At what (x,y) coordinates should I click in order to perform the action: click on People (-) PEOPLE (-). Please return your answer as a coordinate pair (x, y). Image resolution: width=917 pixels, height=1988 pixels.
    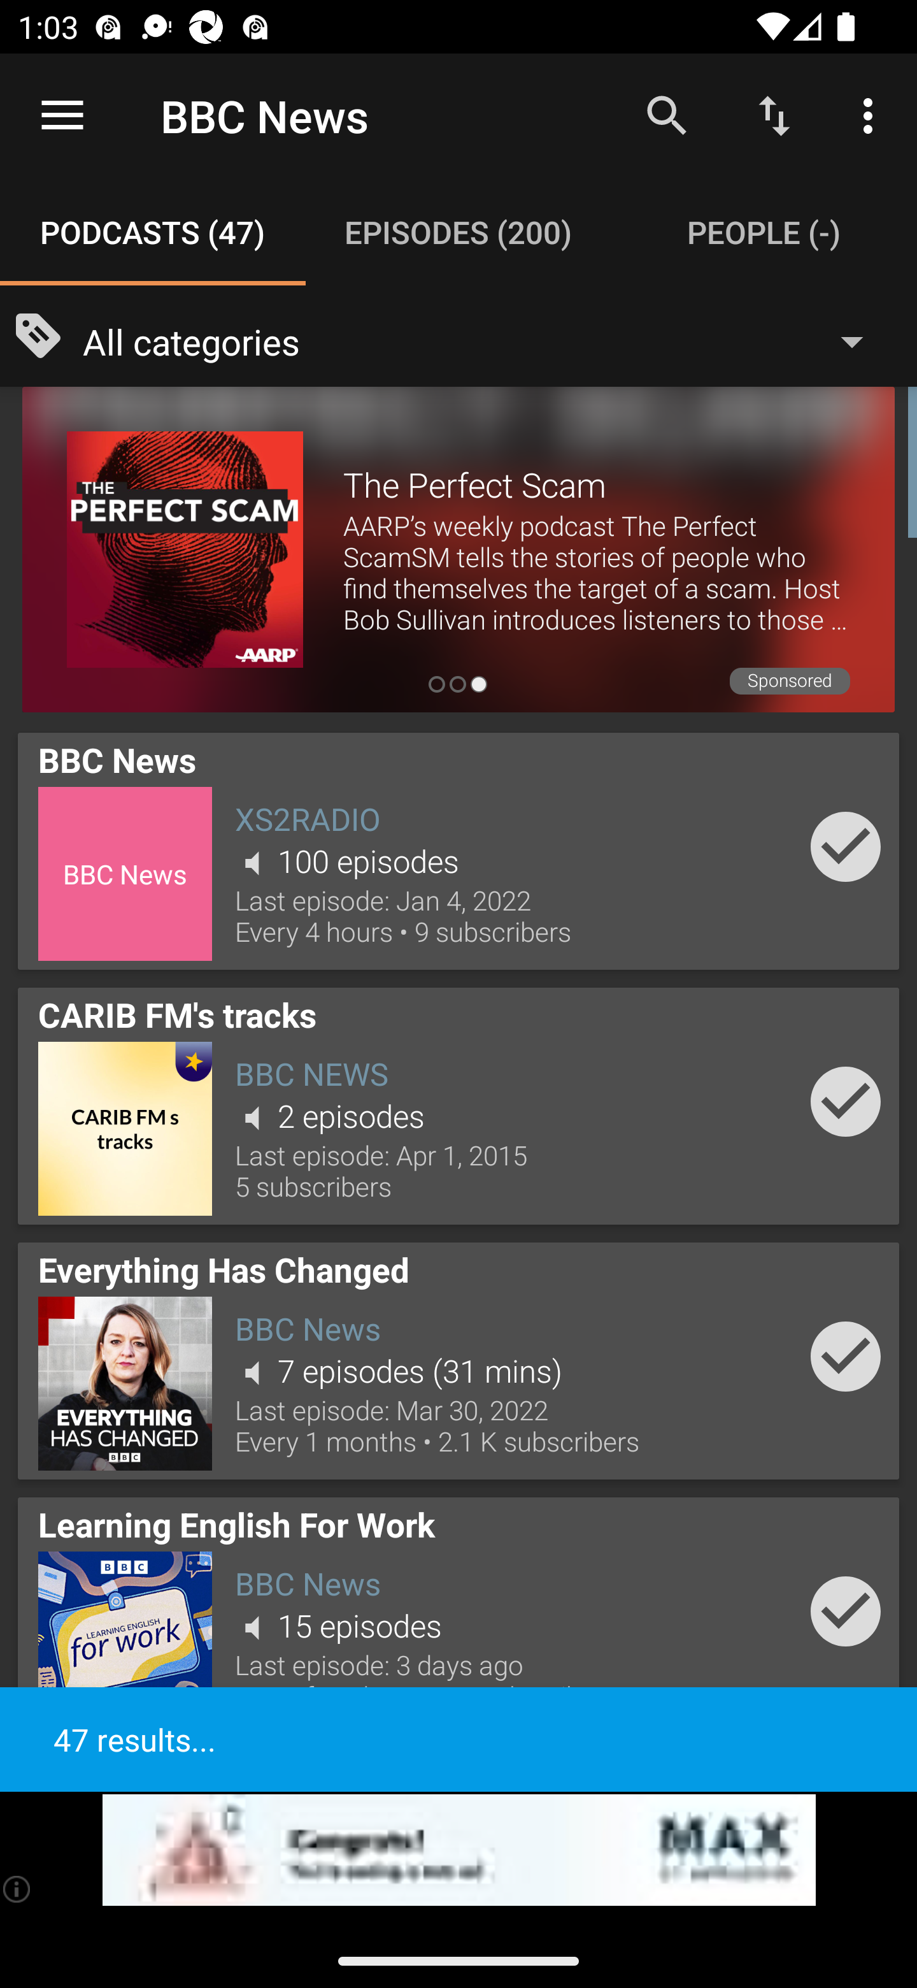
    Looking at the image, I should click on (764, 232).